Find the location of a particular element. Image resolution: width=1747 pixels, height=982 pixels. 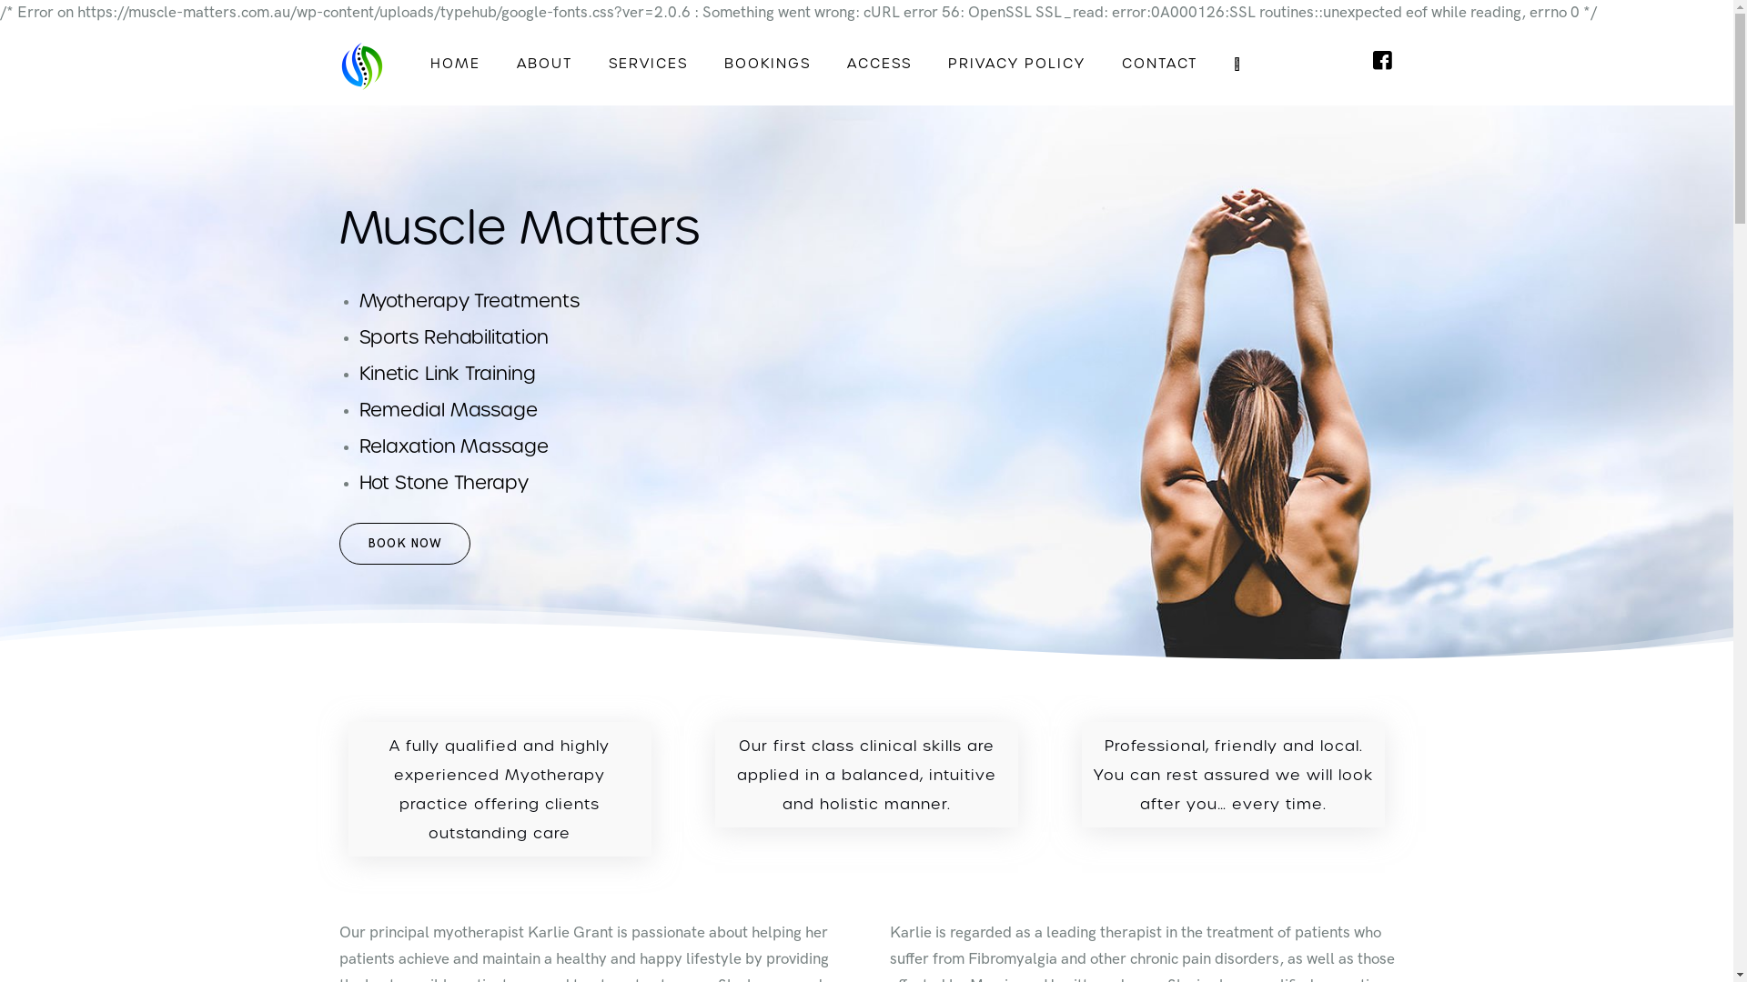

SERVICES is located at coordinates (648, 62).